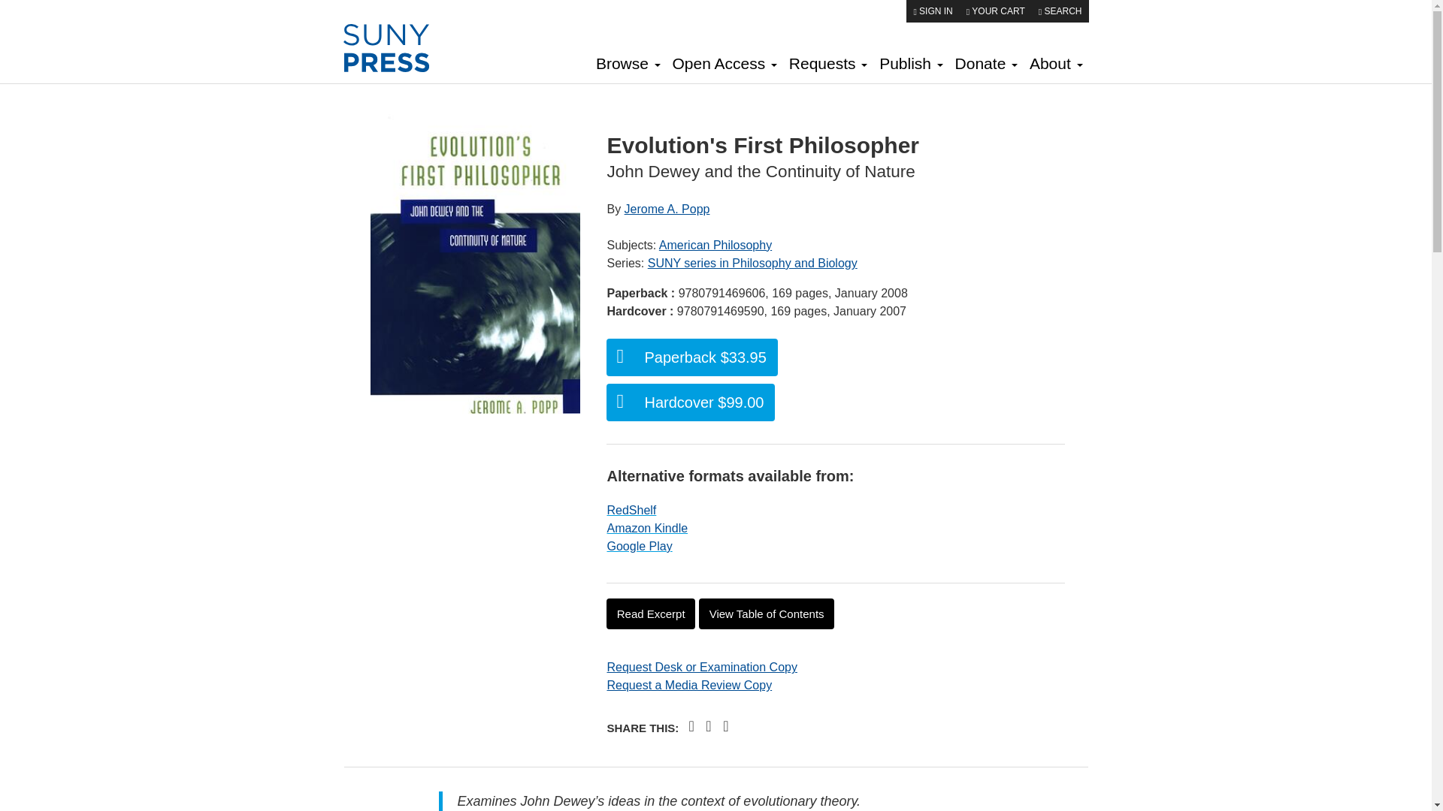  What do you see at coordinates (397, 48) in the screenshot?
I see `SUNY Press` at bounding box center [397, 48].